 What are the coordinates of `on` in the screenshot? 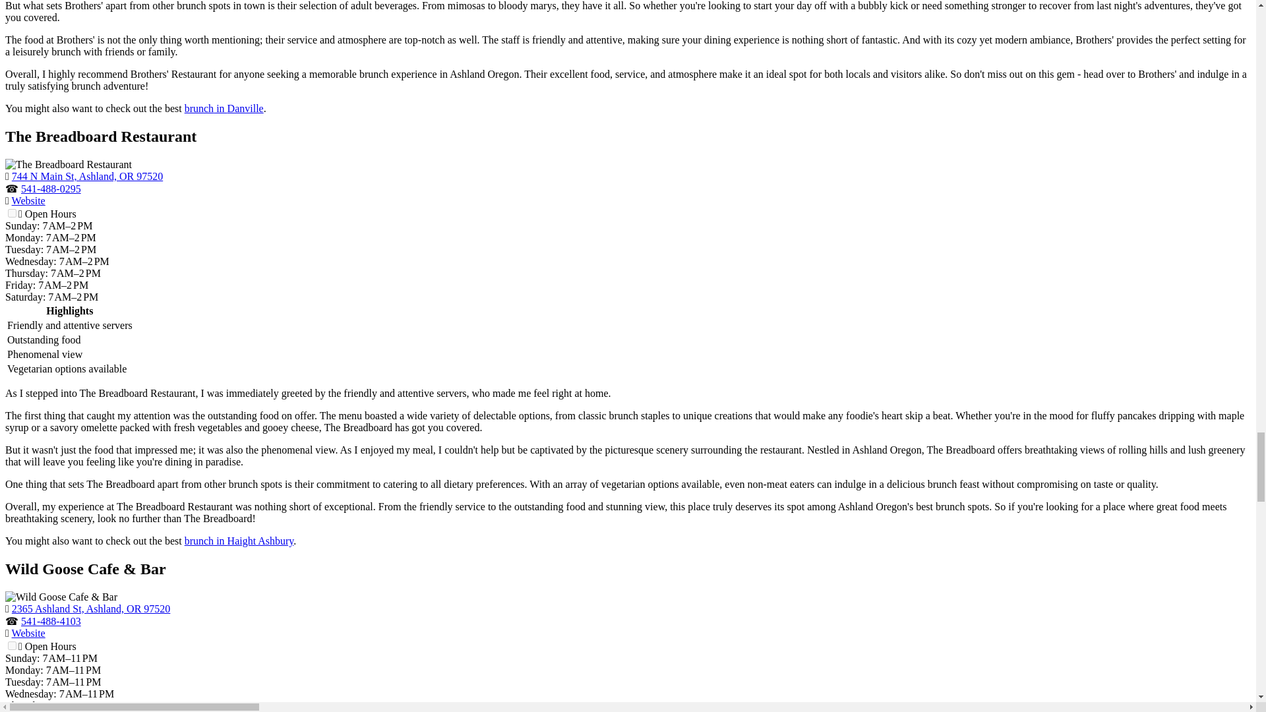 It's located at (12, 646).